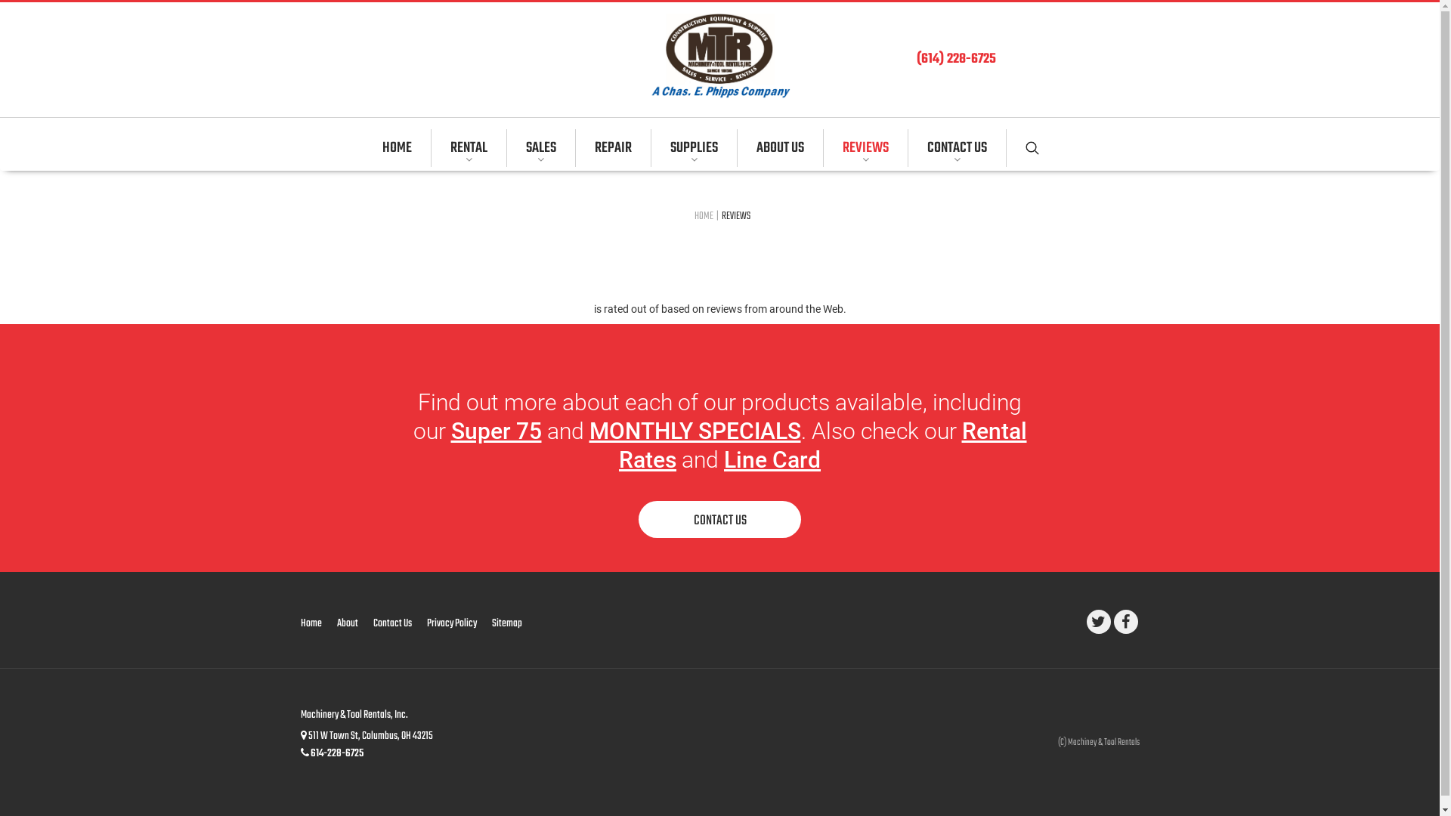 This screenshot has height=816, width=1451. Describe the element at coordinates (541, 148) in the screenshot. I see `SALES` at that location.